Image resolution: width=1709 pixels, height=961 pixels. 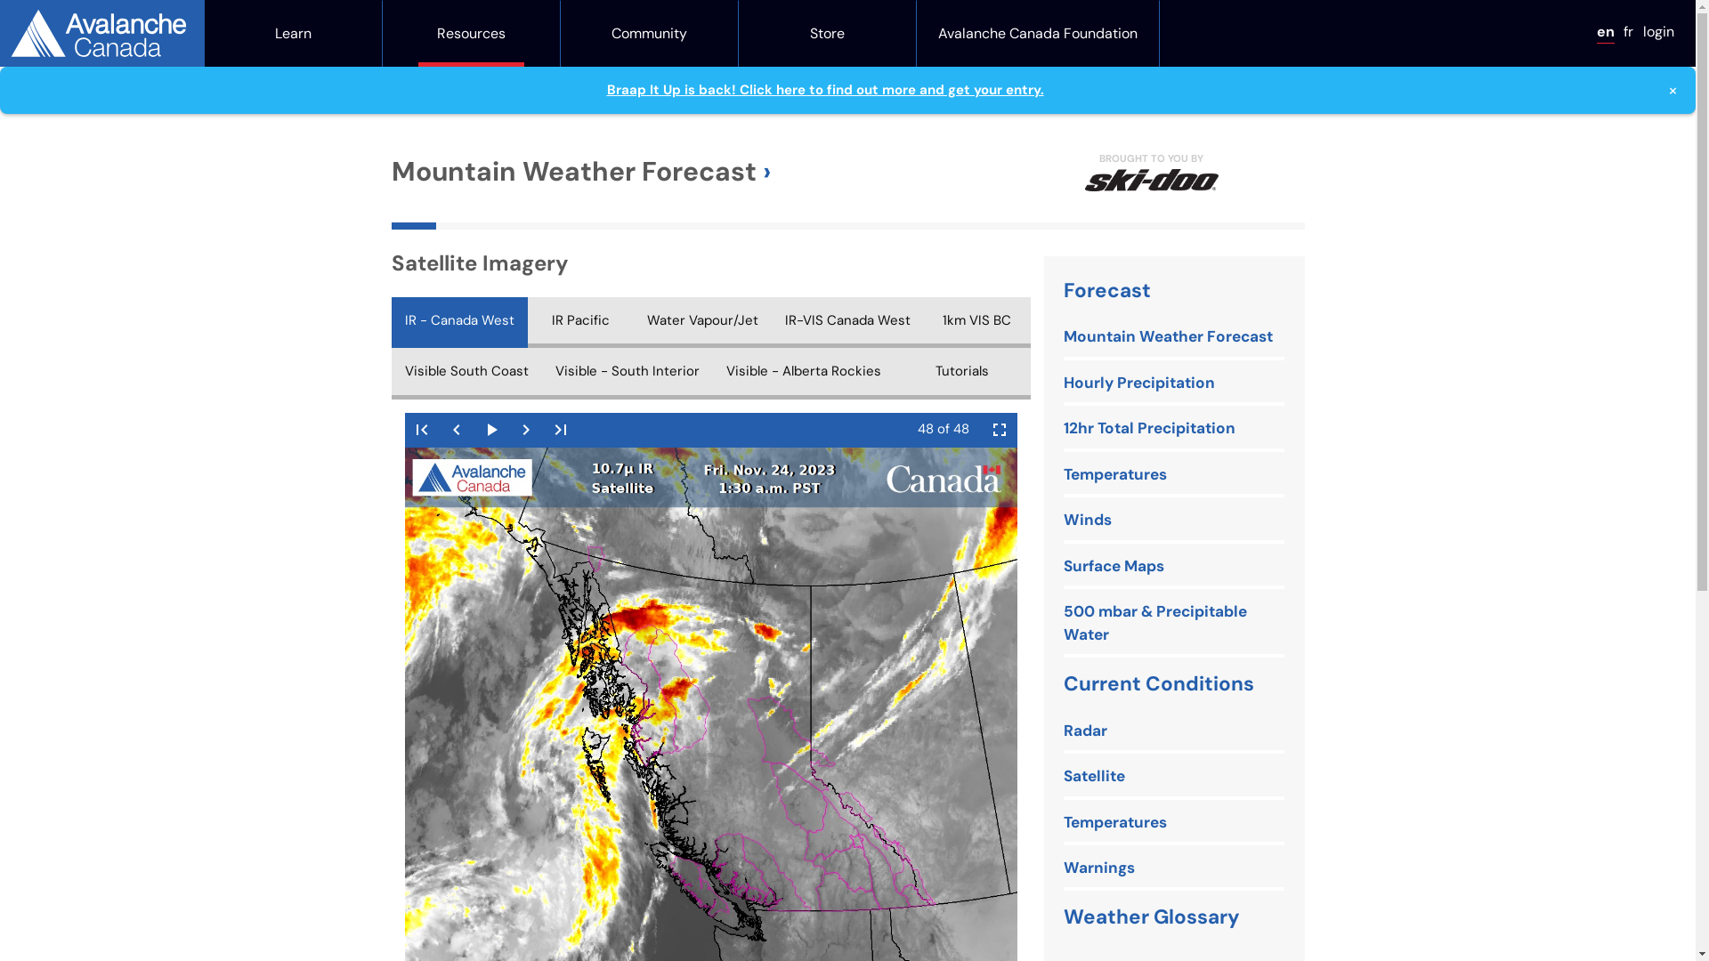 What do you see at coordinates (1086, 731) in the screenshot?
I see `Radar` at bounding box center [1086, 731].